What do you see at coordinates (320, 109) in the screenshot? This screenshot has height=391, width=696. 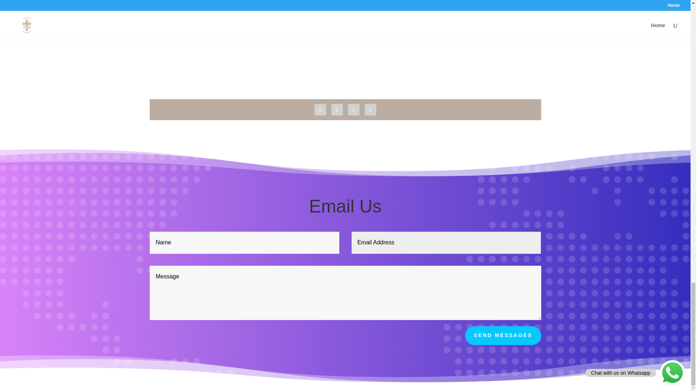 I see `Follow on Facebook` at bounding box center [320, 109].